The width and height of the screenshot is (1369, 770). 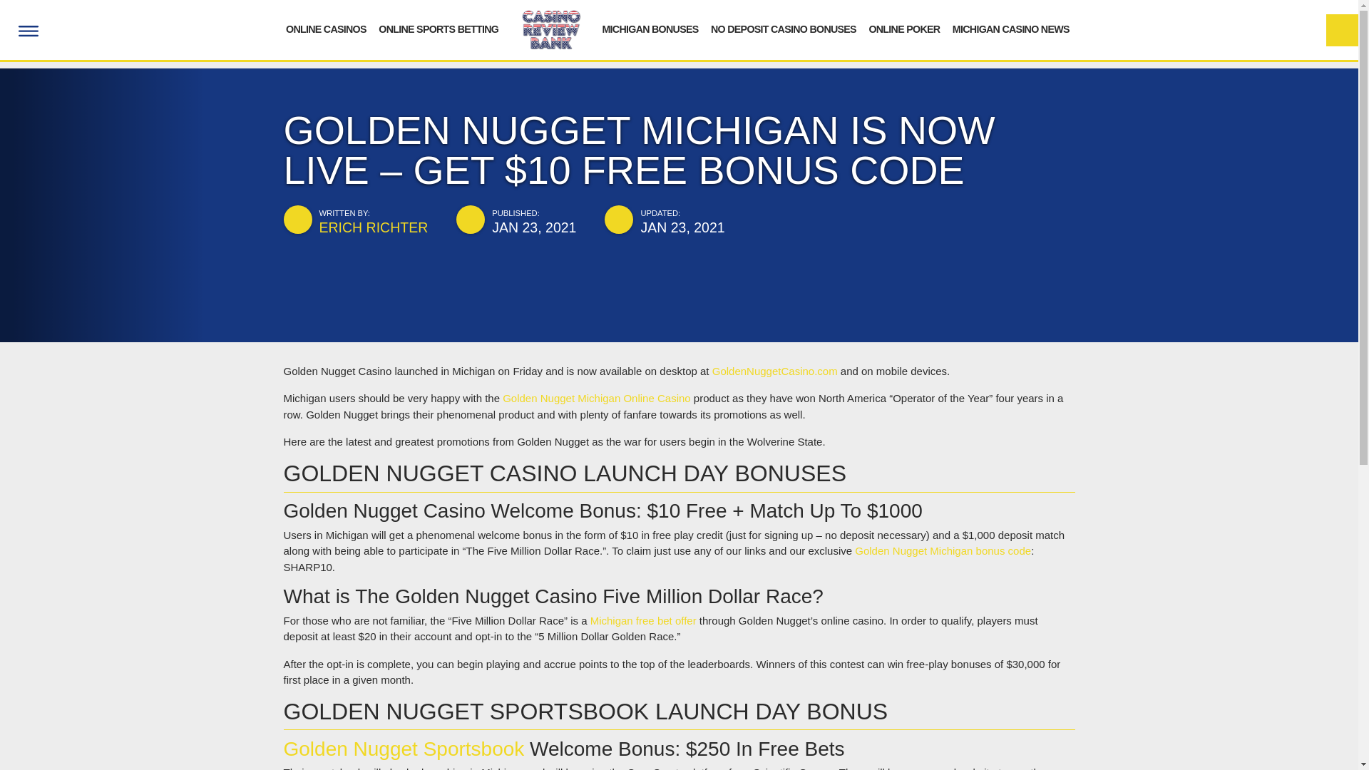 I want to click on ONLINE CASINOS, so click(x=327, y=29).